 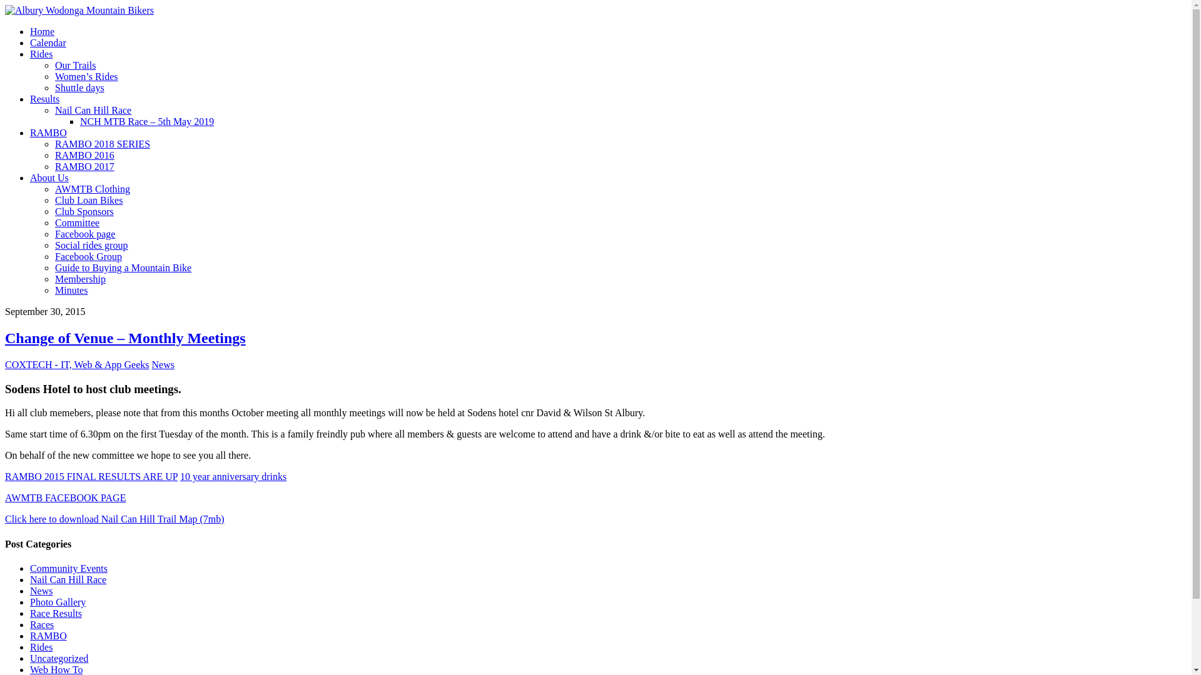 I want to click on Albury Wodonga Mountain Bikers, so click(x=79, y=11).